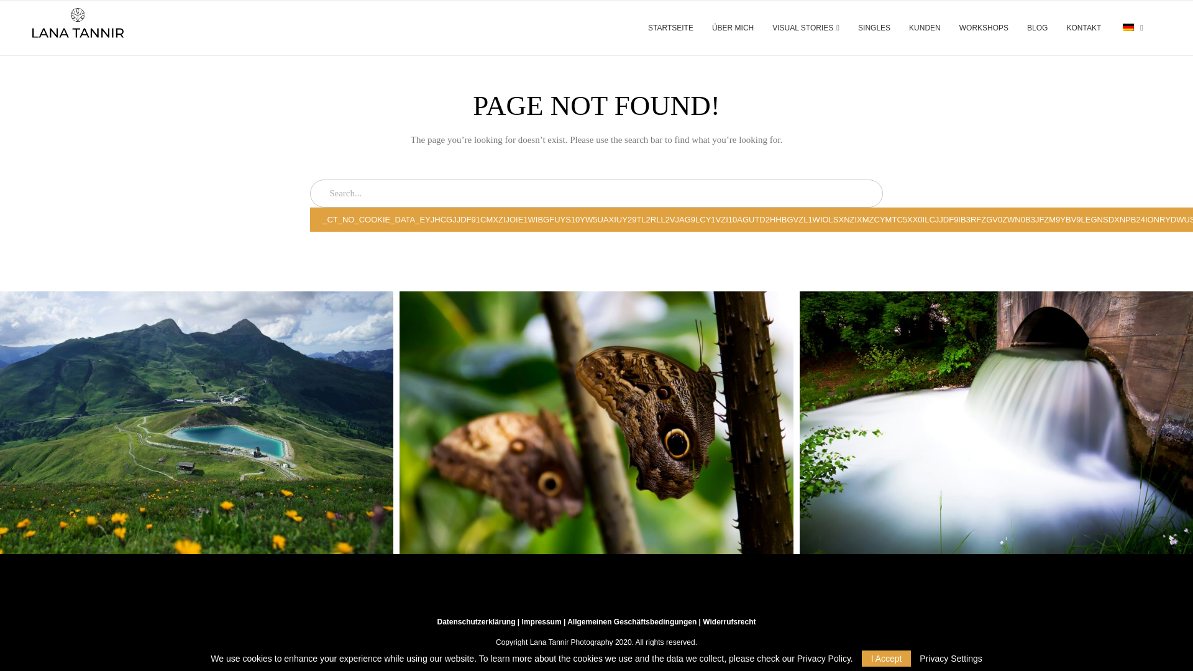 This screenshot has height=671, width=1193. What do you see at coordinates (983, 28) in the screenshot?
I see `WORKSHOPS` at bounding box center [983, 28].